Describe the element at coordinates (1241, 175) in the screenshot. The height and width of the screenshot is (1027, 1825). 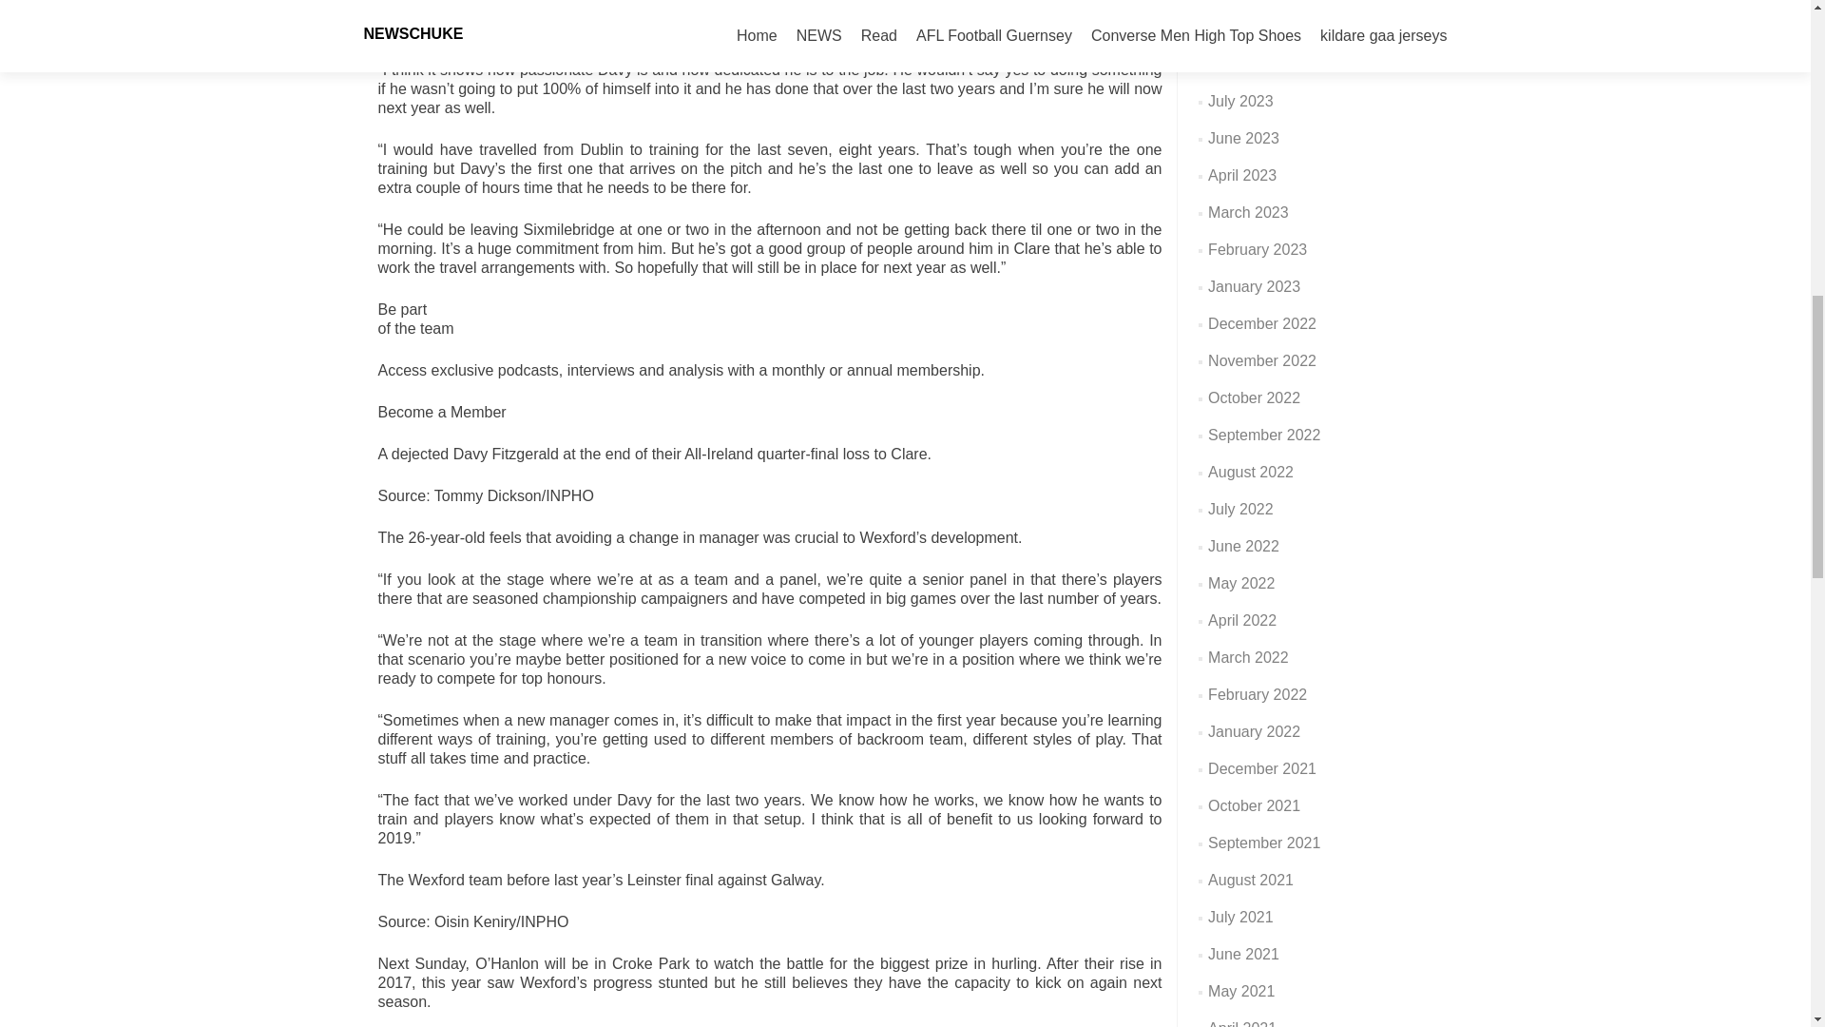
I see `April 2023` at that location.